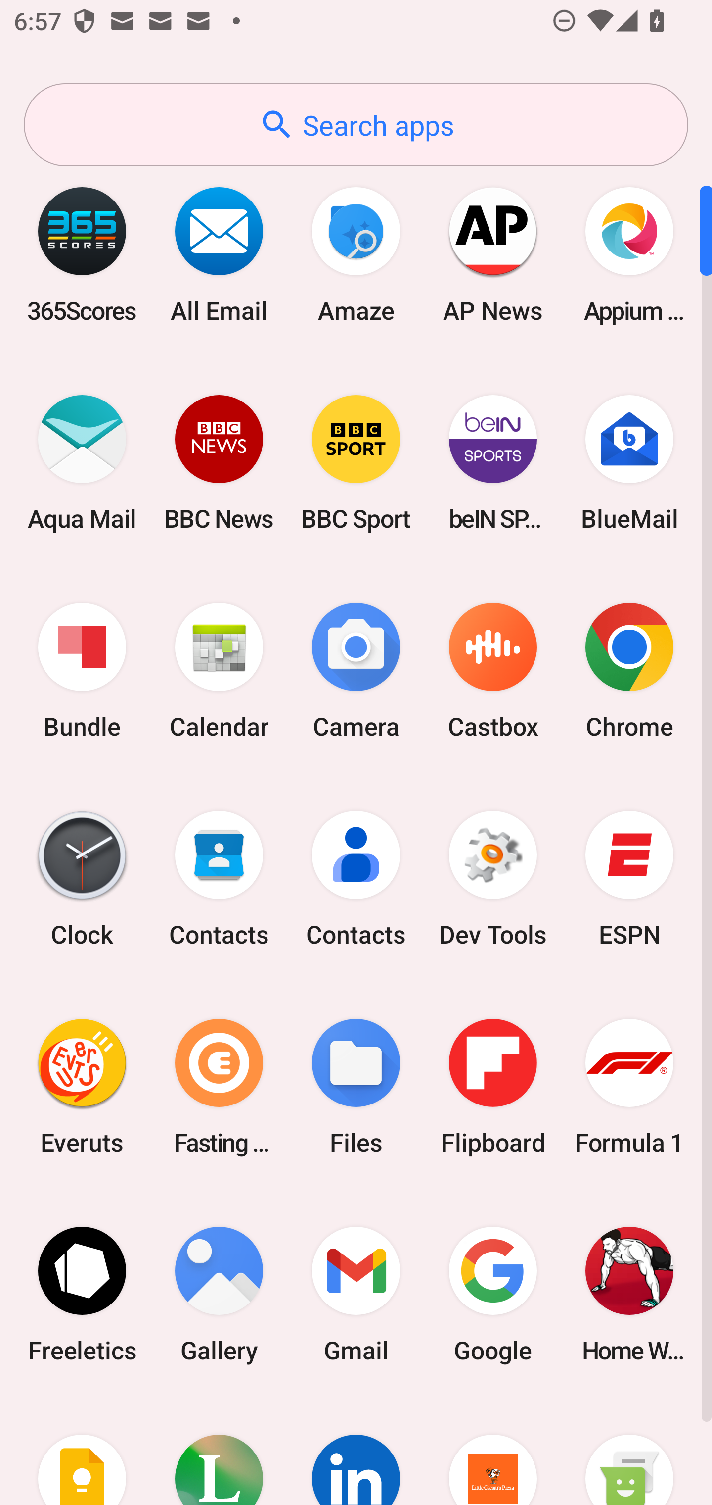  Describe the element at coordinates (492, 1086) in the screenshot. I see `Flipboard` at that location.